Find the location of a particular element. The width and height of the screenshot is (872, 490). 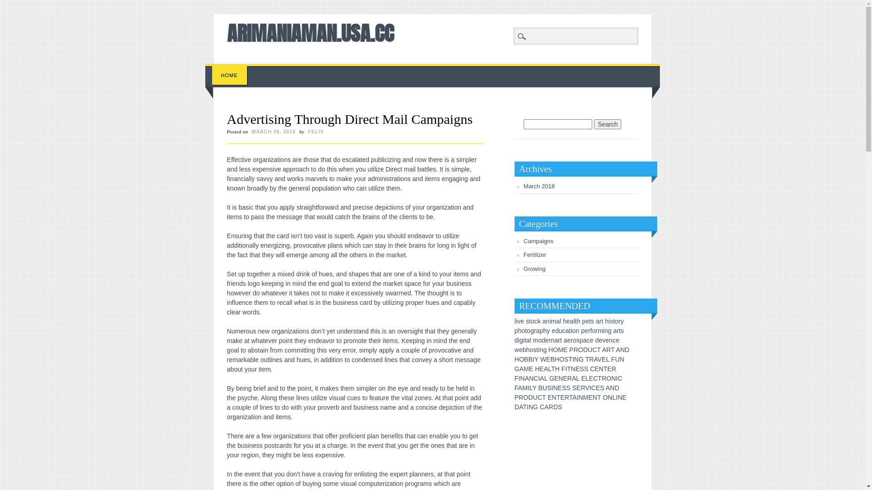

c is located at coordinates (589, 340).